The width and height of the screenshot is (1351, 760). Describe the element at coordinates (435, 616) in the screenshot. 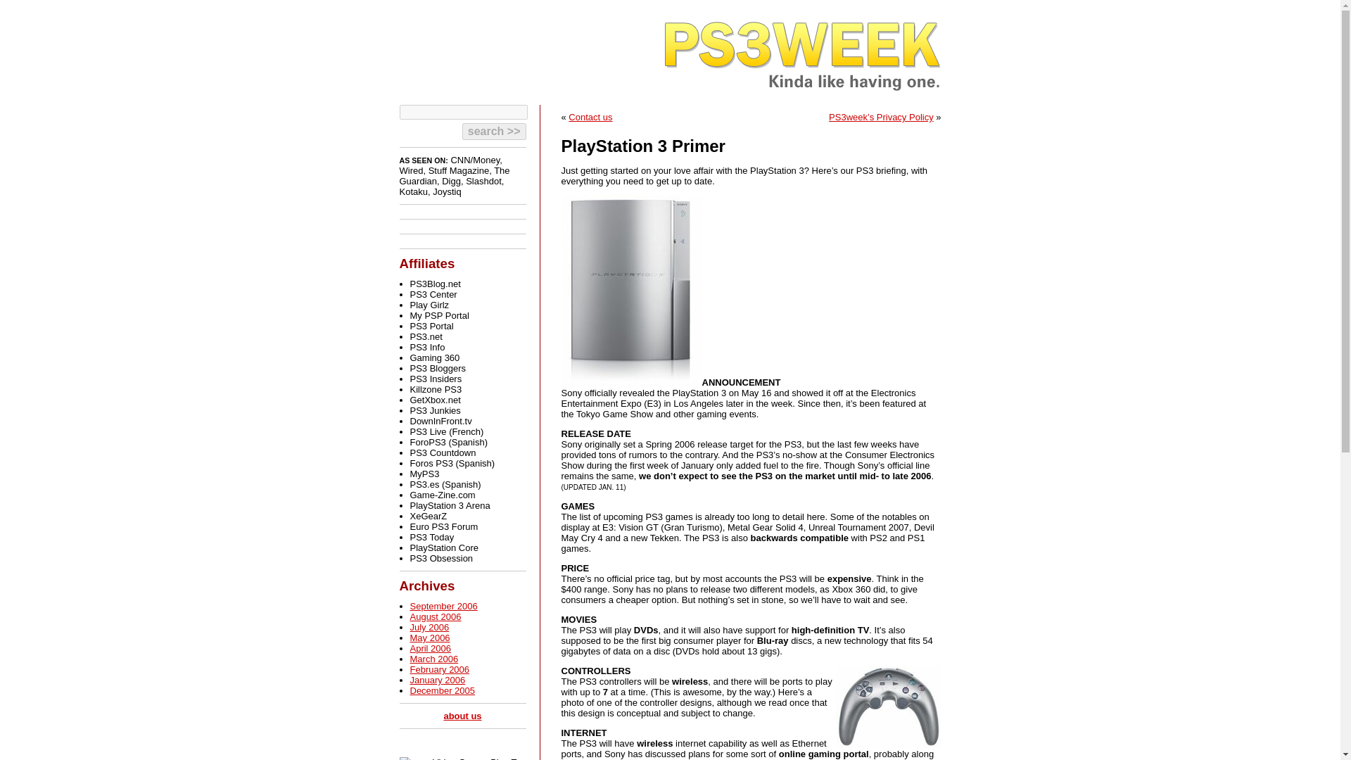

I see `August 2006` at that location.